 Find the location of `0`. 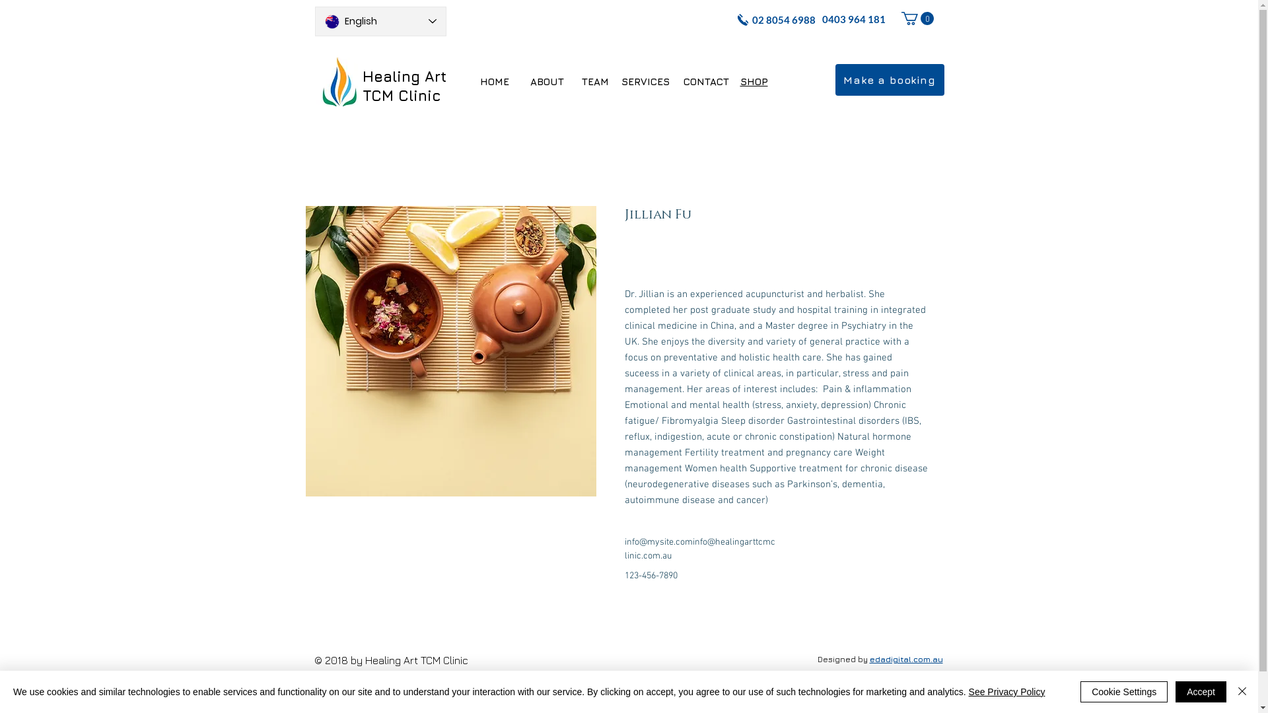

0 is located at coordinates (917, 18).